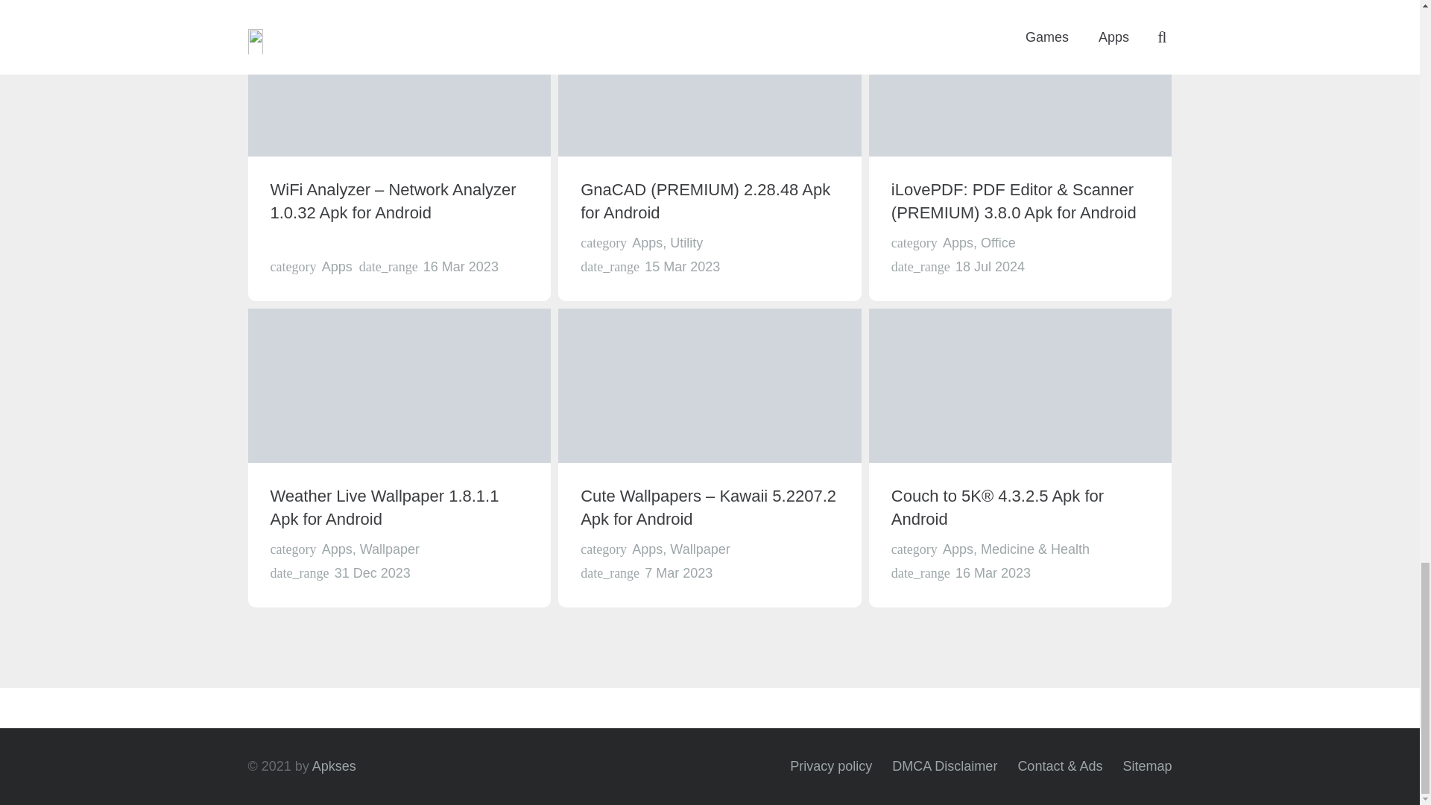  What do you see at coordinates (399, 79) in the screenshot?
I see `WiFi Analyzer - Network Analyzer 1.0.32 Apk for Android 14` at bounding box center [399, 79].